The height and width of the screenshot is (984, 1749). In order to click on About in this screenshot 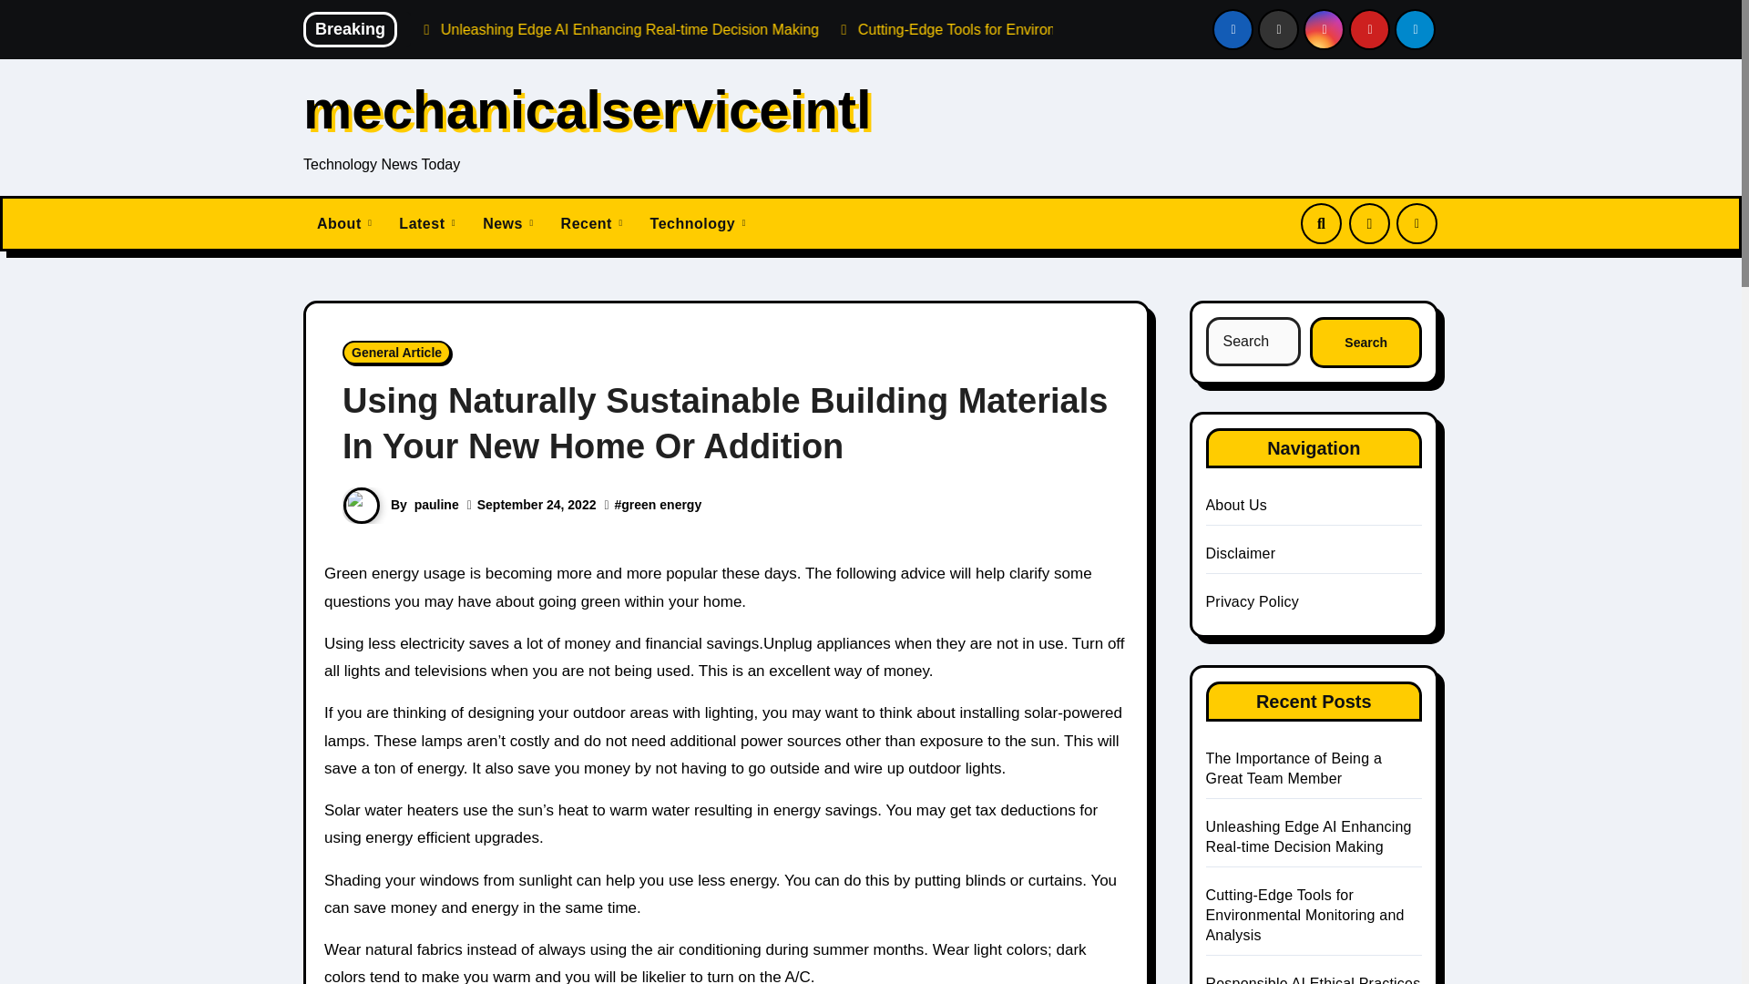, I will do `click(343, 224)`.